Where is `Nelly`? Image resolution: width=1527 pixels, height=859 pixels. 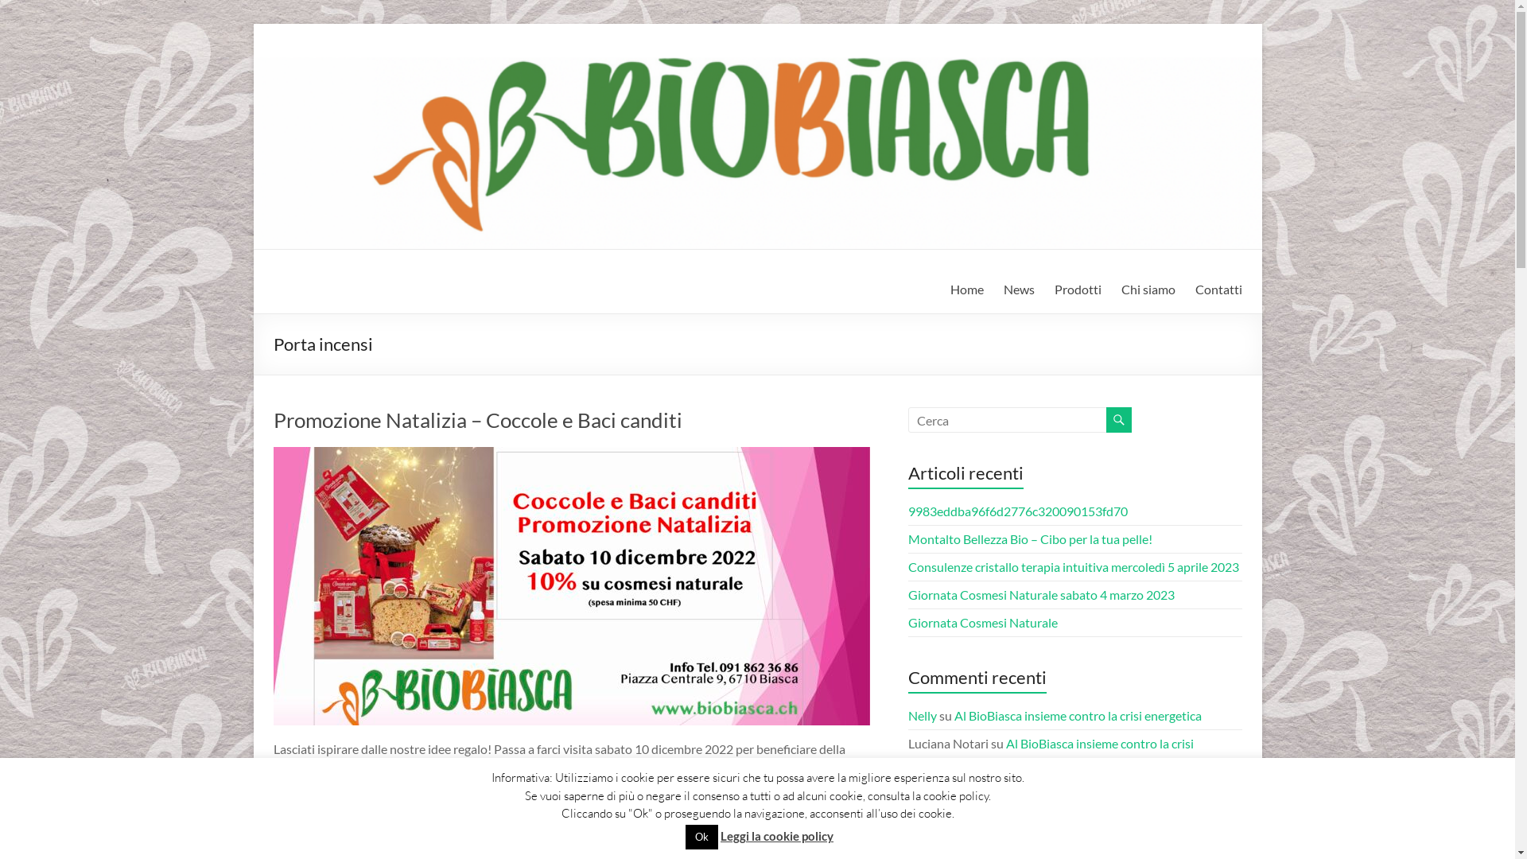 Nelly is located at coordinates (923, 716).